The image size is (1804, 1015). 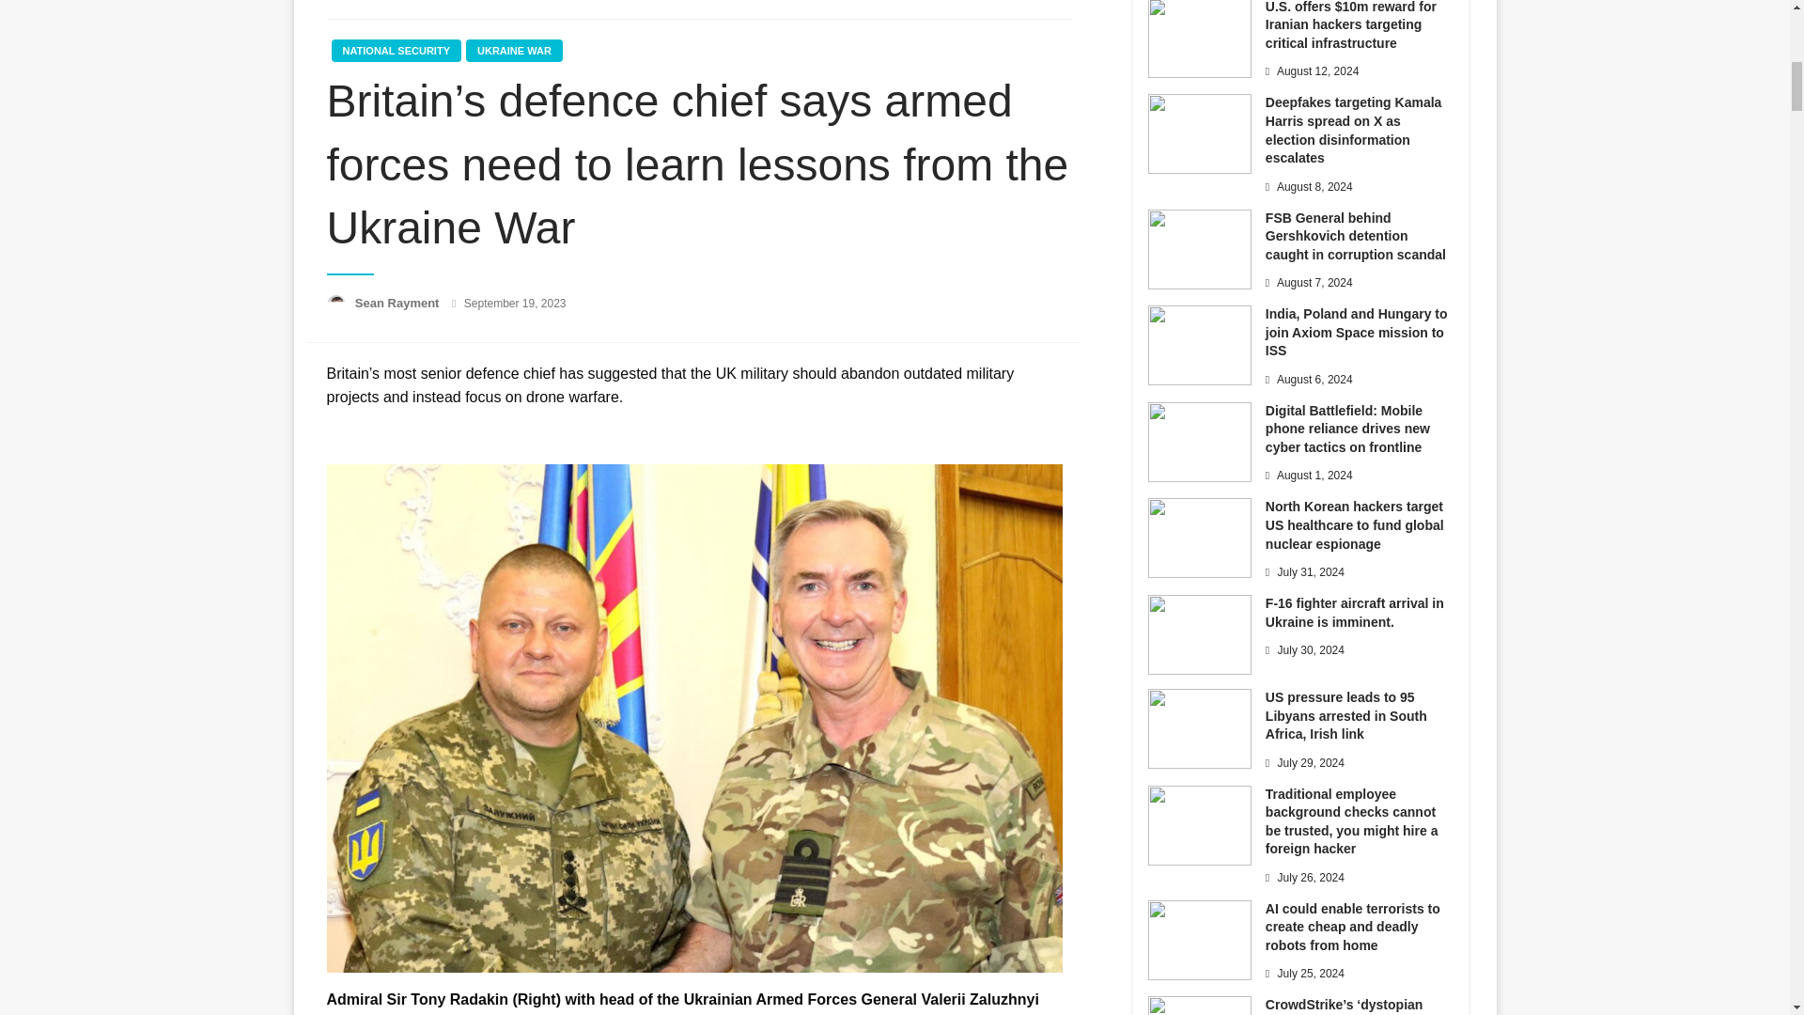 What do you see at coordinates (398, 303) in the screenshot?
I see `Sean Rayment` at bounding box center [398, 303].